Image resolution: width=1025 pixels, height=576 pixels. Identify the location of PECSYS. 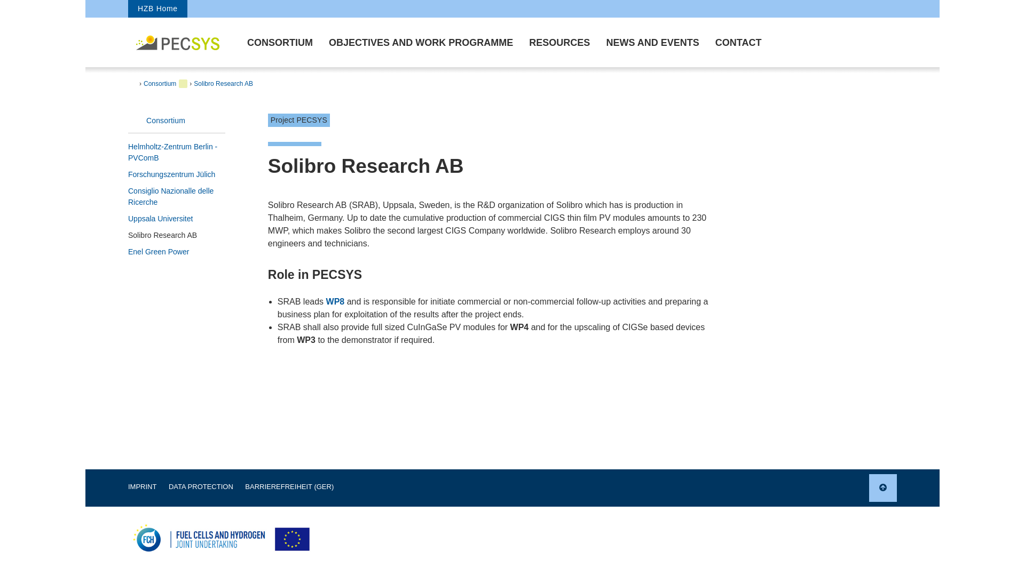
(178, 42).